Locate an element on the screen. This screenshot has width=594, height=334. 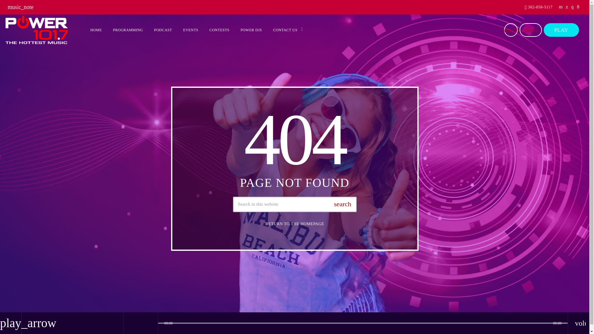
PROGRAMMING is located at coordinates (128, 30).